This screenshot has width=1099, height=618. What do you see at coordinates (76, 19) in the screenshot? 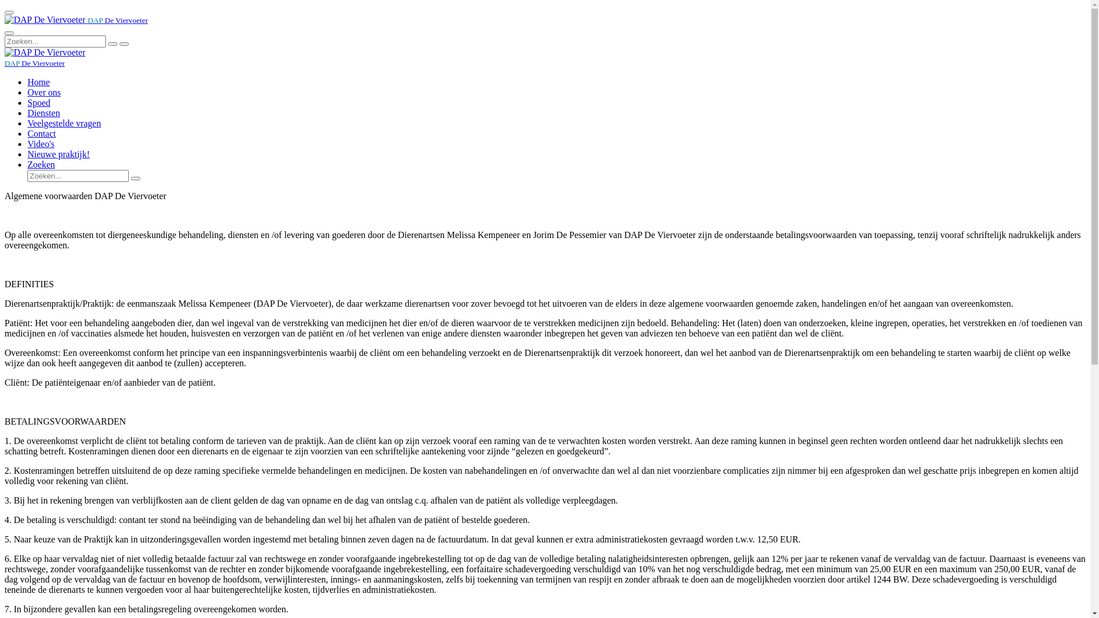
I see `DAP De Viervoeter` at bounding box center [76, 19].